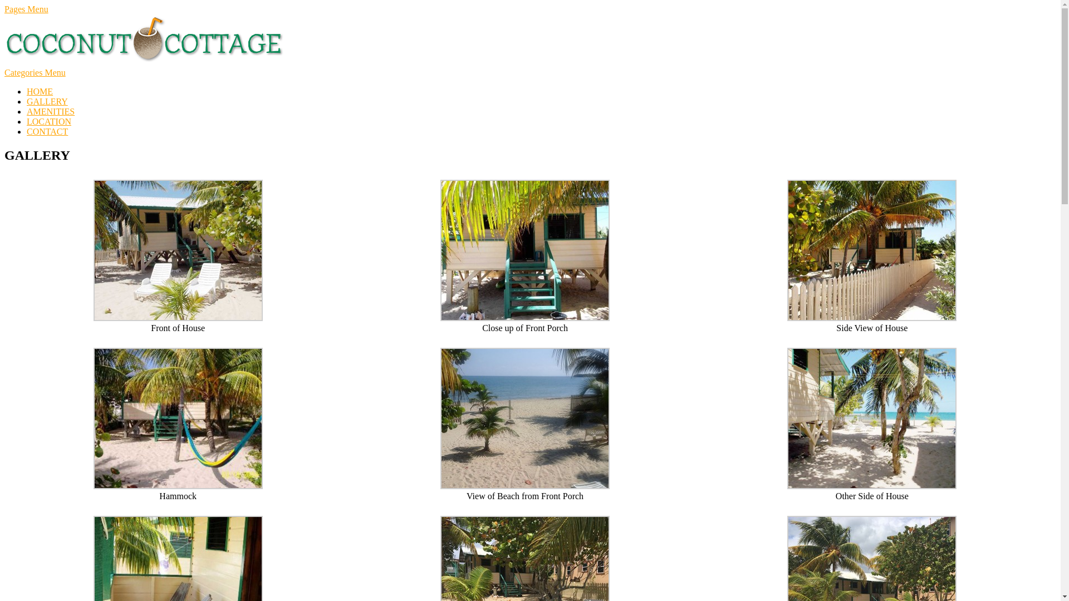 Image resolution: width=1069 pixels, height=601 pixels. Describe the element at coordinates (47, 131) in the screenshot. I see `CONTACT` at that location.